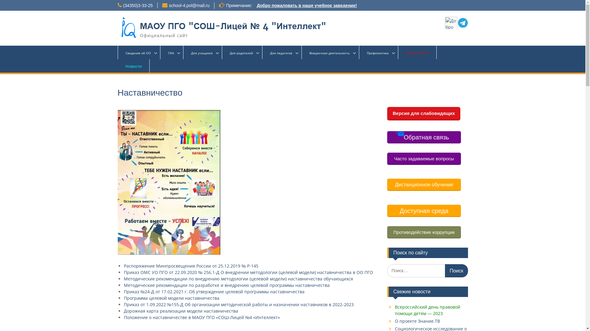 This screenshot has width=590, height=331. I want to click on (34350)3-33-25, so click(138, 6).